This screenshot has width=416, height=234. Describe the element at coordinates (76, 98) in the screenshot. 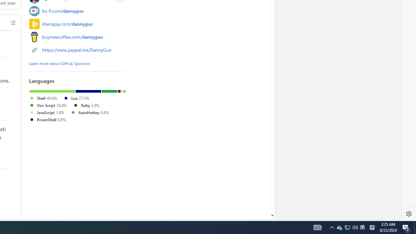

I see `Lua 27.5%` at that location.